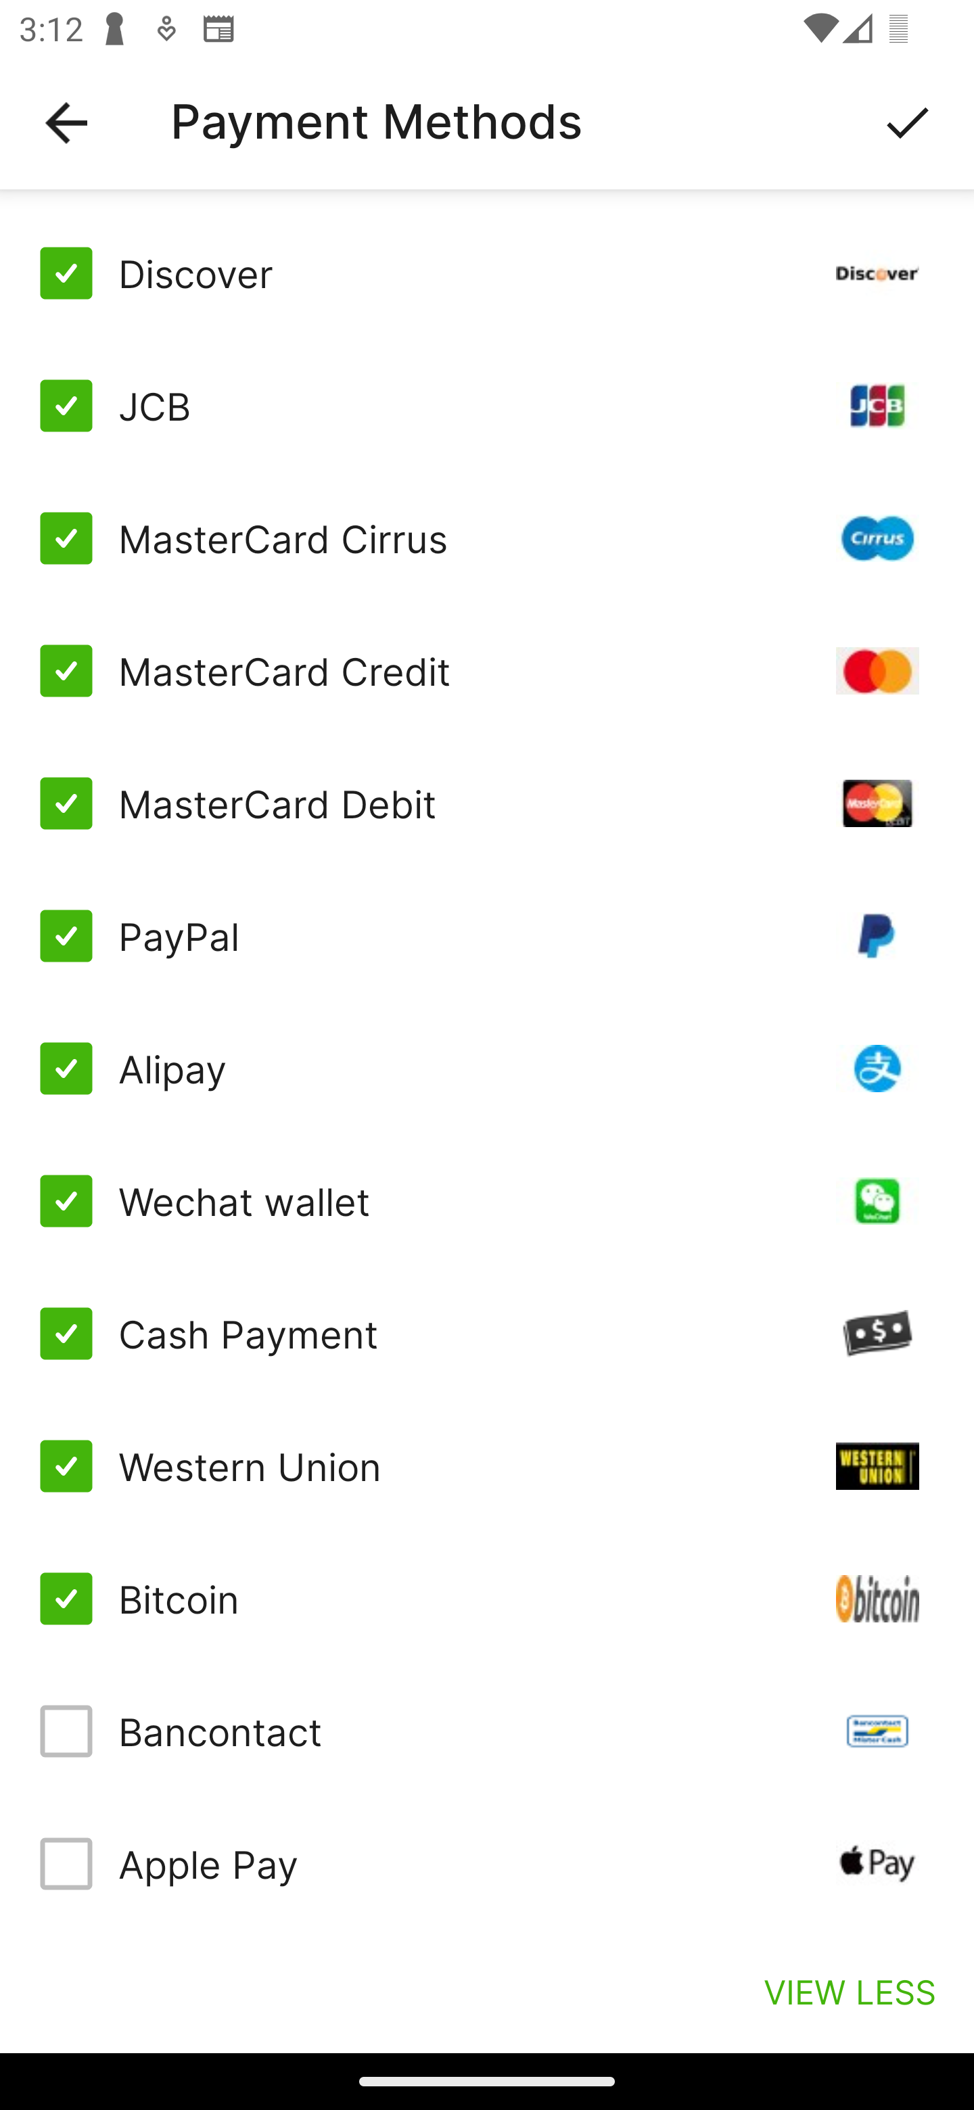 The width and height of the screenshot is (974, 2110). Describe the element at coordinates (487, 1864) in the screenshot. I see `Apple Pay` at that location.